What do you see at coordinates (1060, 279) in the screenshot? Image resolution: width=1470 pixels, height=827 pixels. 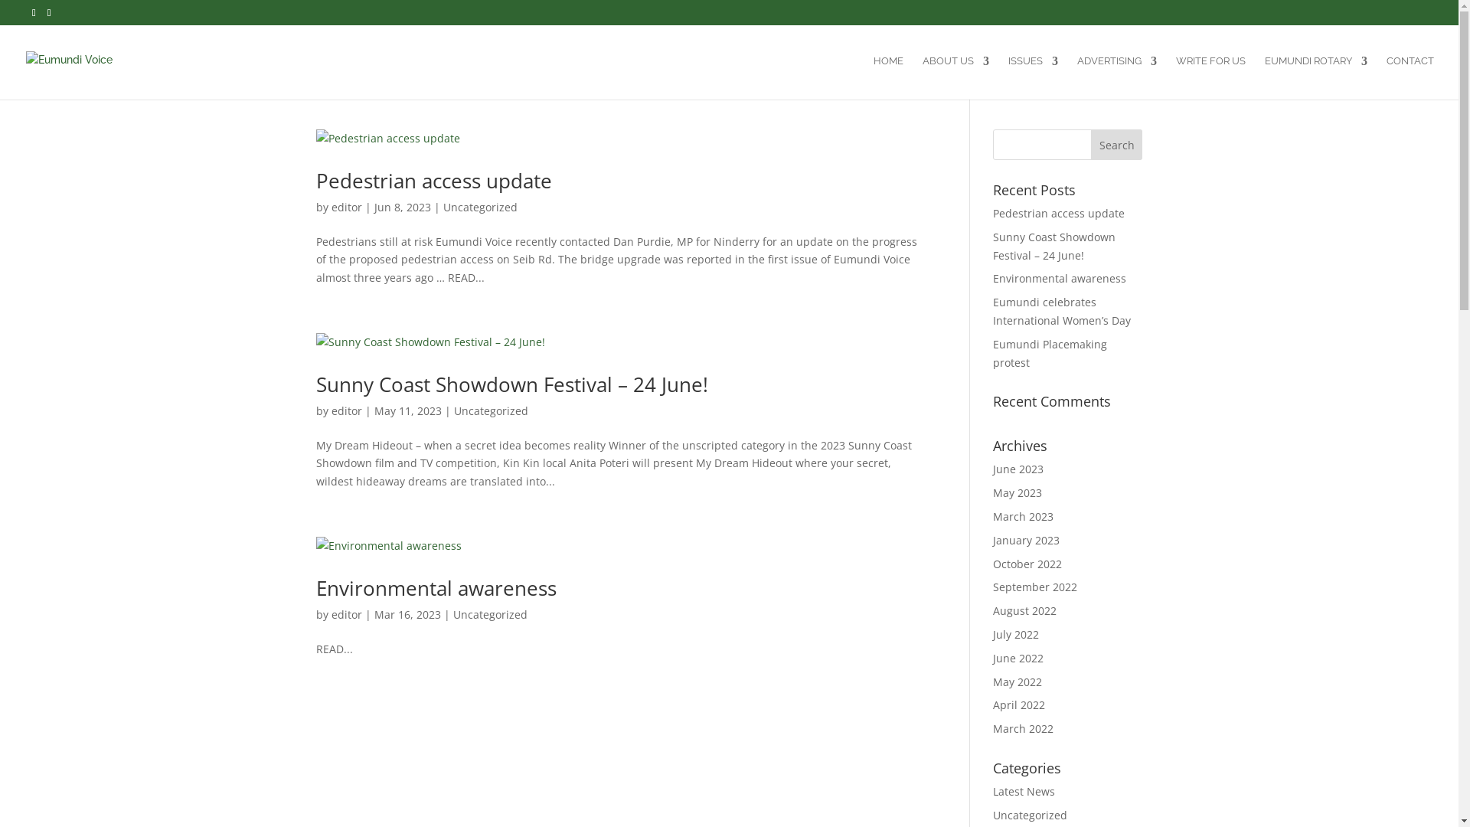 I see `Environmental awareness` at bounding box center [1060, 279].